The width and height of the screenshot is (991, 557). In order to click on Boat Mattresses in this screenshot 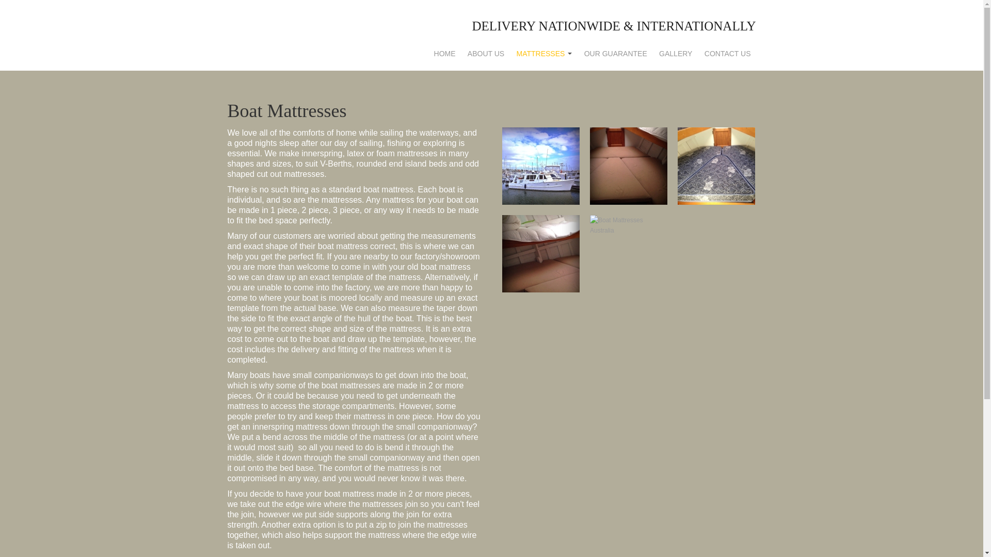, I will do `click(541, 166)`.